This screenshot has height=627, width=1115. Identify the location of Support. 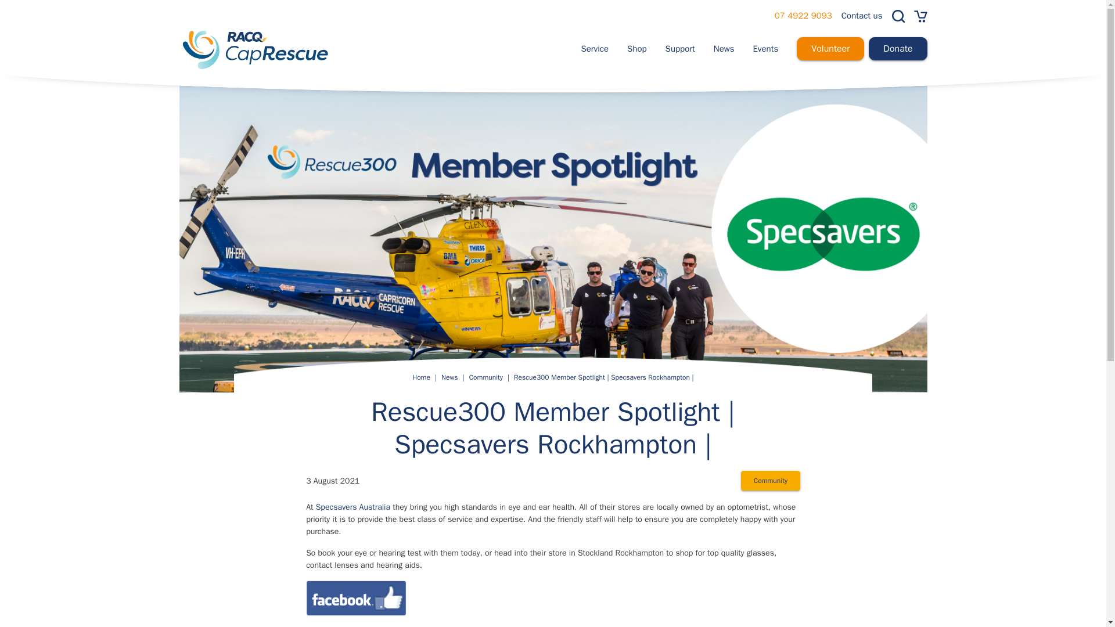
(680, 48).